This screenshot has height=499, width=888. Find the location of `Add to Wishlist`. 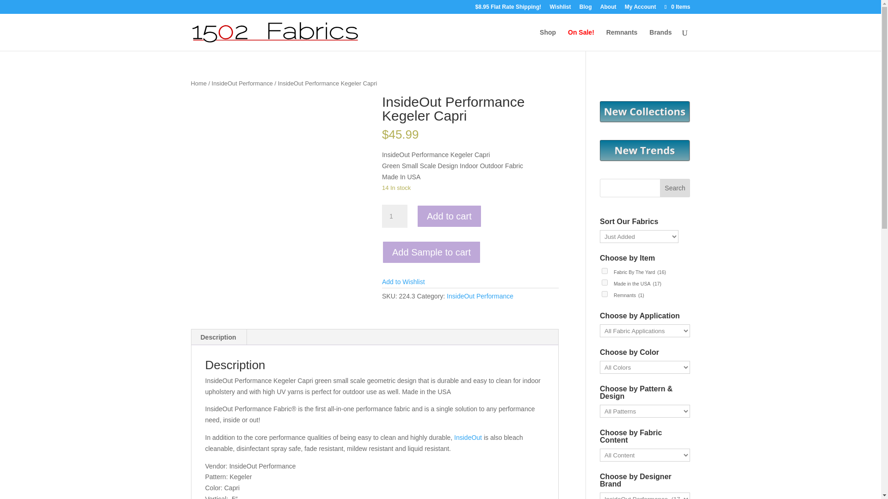

Add to Wishlist is located at coordinates (403, 281).